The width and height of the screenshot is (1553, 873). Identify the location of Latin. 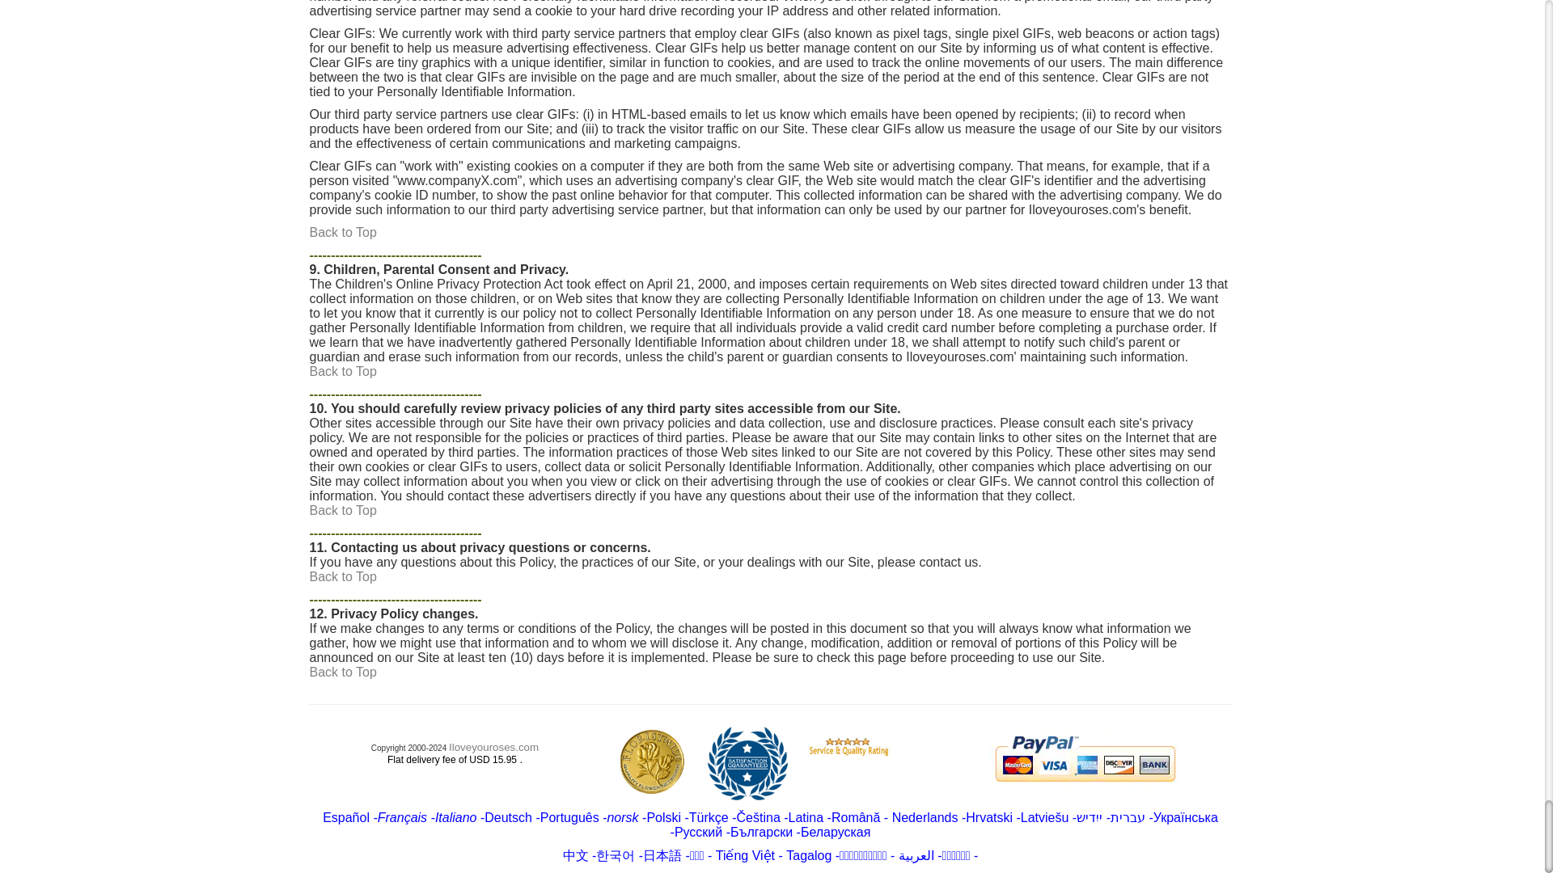
(806, 817).